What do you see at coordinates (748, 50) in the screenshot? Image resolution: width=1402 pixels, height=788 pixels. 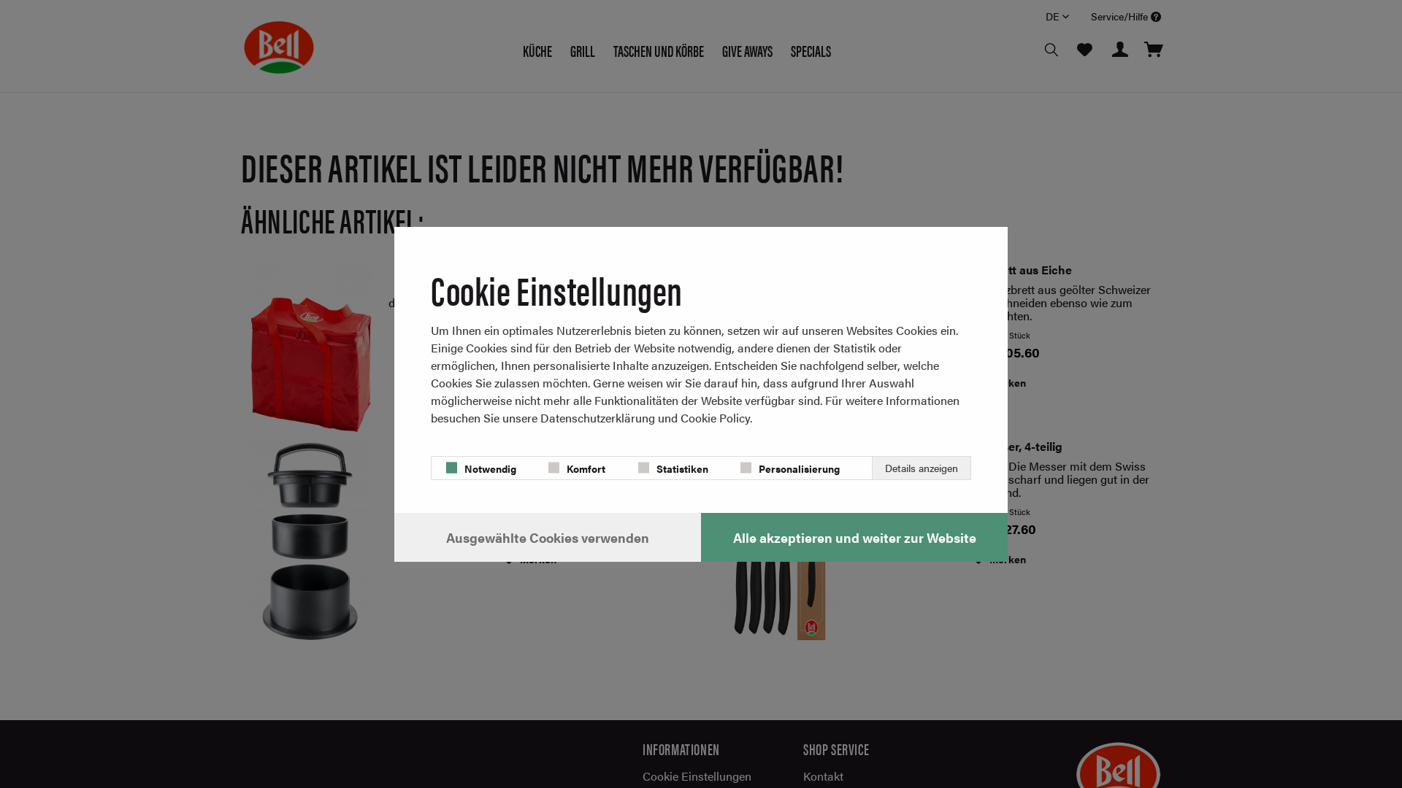 I see `GIVE AWAYS` at bounding box center [748, 50].